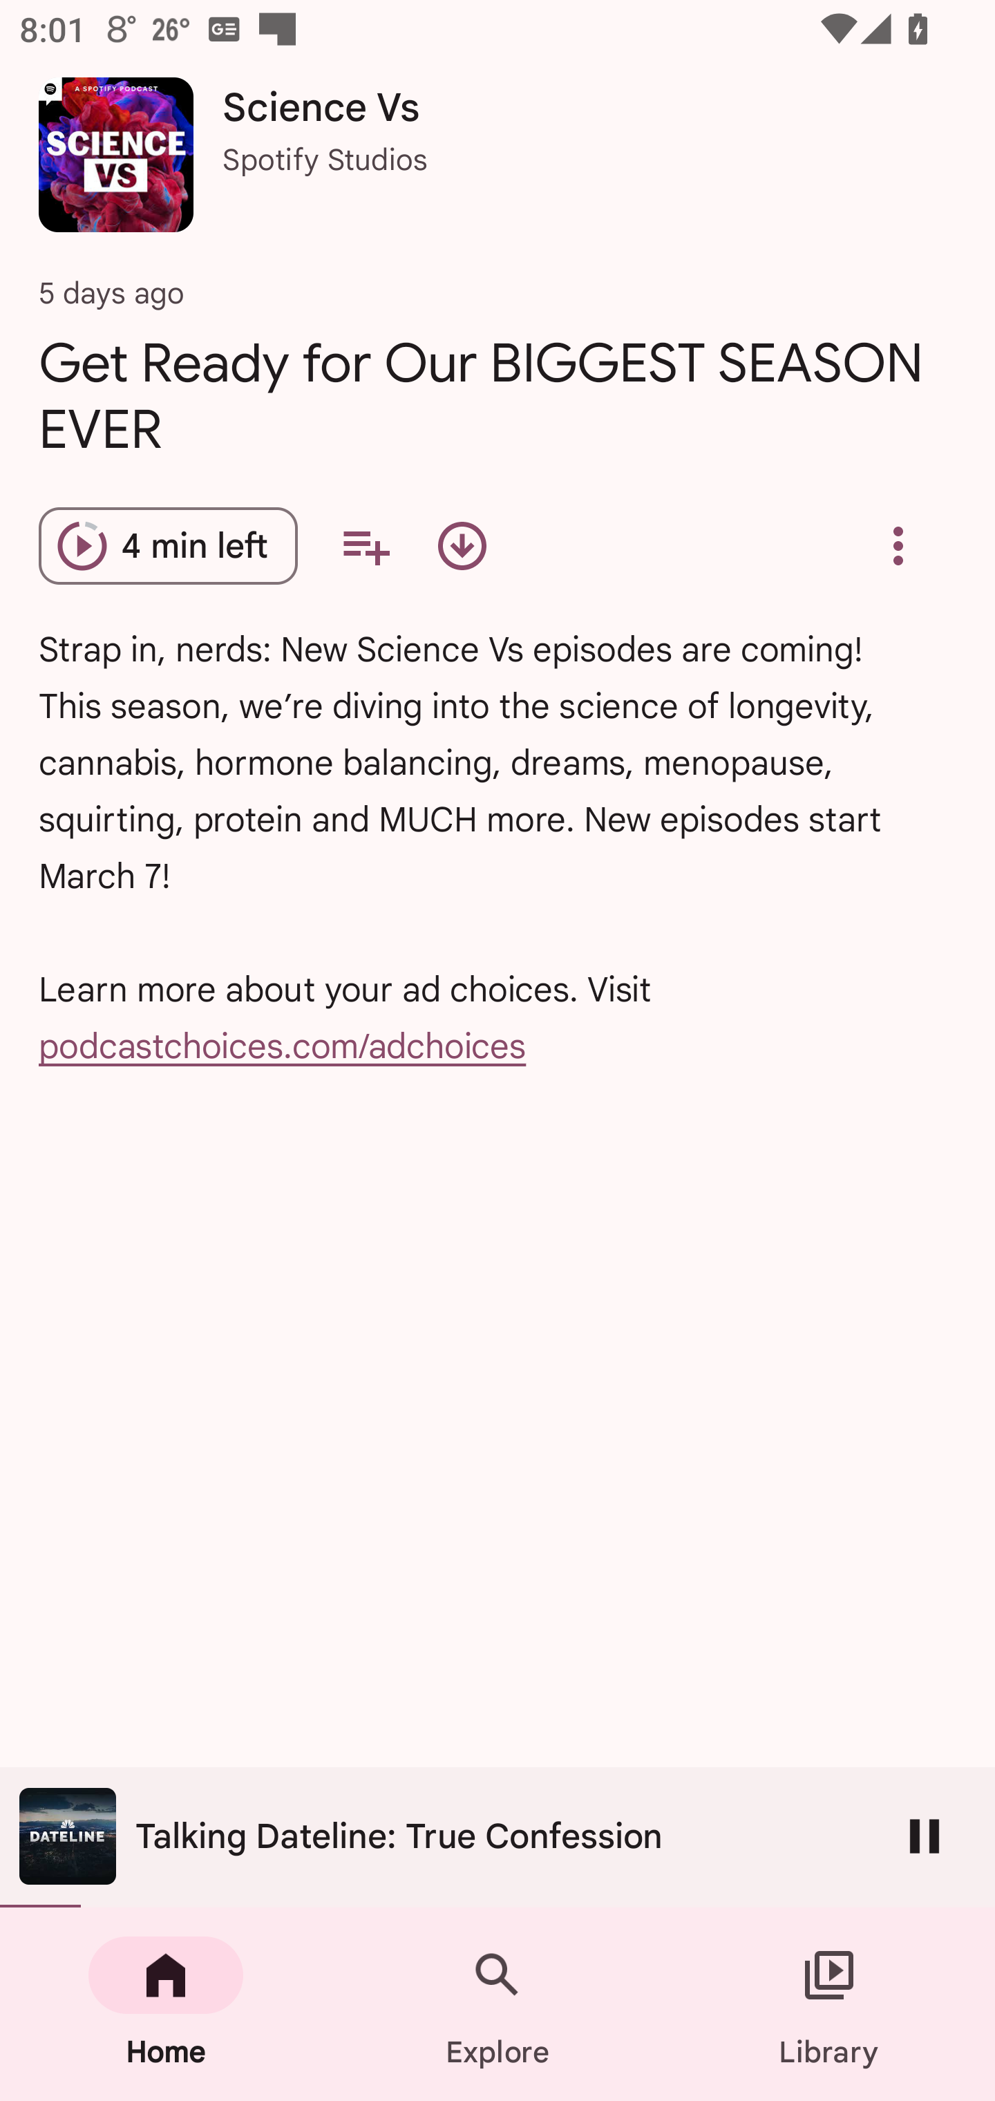 The image size is (995, 2101). Describe the element at coordinates (462, 546) in the screenshot. I see `Download episode` at that location.